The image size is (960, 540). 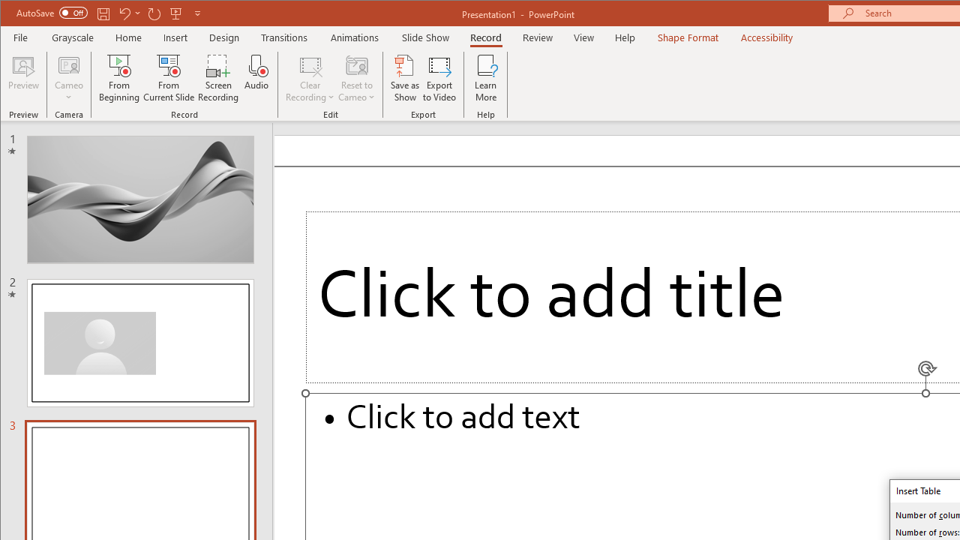 What do you see at coordinates (310, 78) in the screenshot?
I see `Clear Recording` at bounding box center [310, 78].